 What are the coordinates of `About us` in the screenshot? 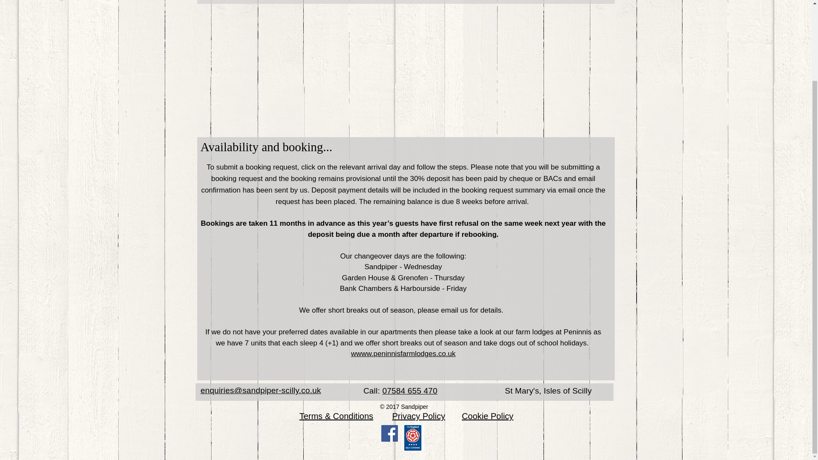 It's located at (283, 2).